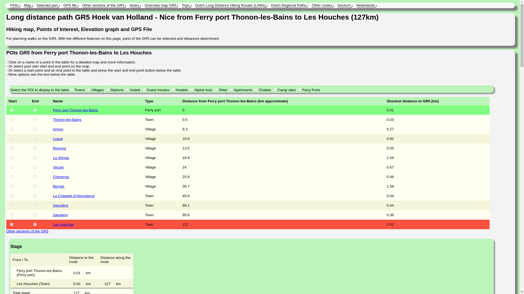  What do you see at coordinates (35, 120) in the screenshot?
I see `3551` at bounding box center [35, 120].